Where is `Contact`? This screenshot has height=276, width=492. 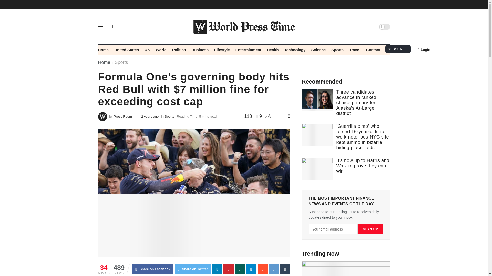 Contact is located at coordinates (373, 50).